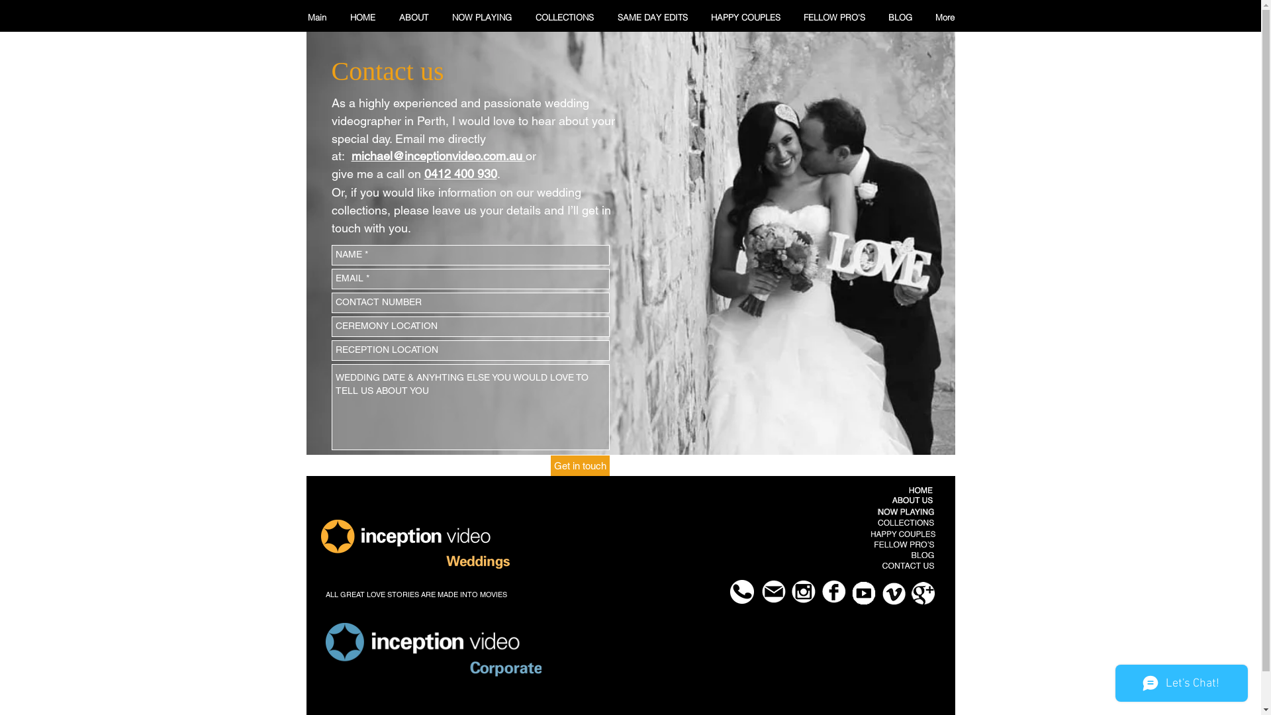 This screenshot has width=1271, height=715. What do you see at coordinates (834, 17) in the screenshot?
I see `FELLOW PRO'S` at bounding box center [834, 17].